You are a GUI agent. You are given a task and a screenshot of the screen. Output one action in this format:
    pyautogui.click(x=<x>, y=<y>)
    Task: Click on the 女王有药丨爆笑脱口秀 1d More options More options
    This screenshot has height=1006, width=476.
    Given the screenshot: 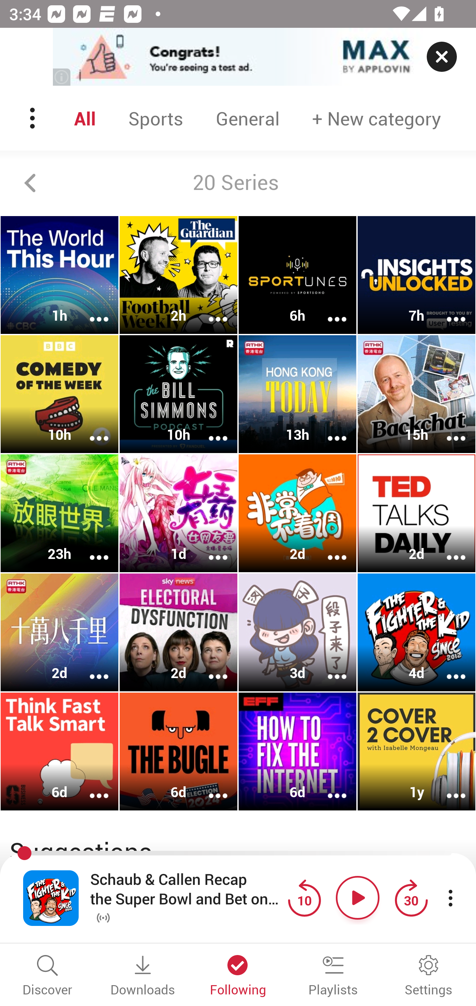 What is the action you would take?
    pyautogui.click(x=178, y=513)
    